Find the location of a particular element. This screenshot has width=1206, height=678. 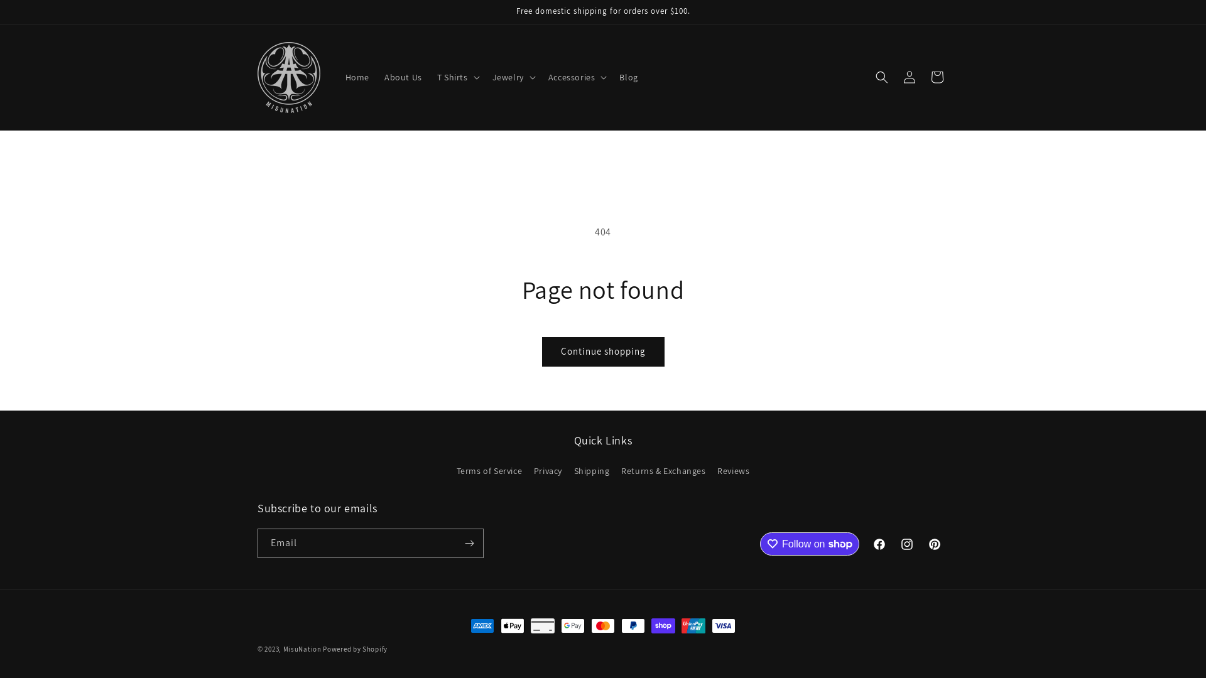

About Us is located at coordinates (403, 77).